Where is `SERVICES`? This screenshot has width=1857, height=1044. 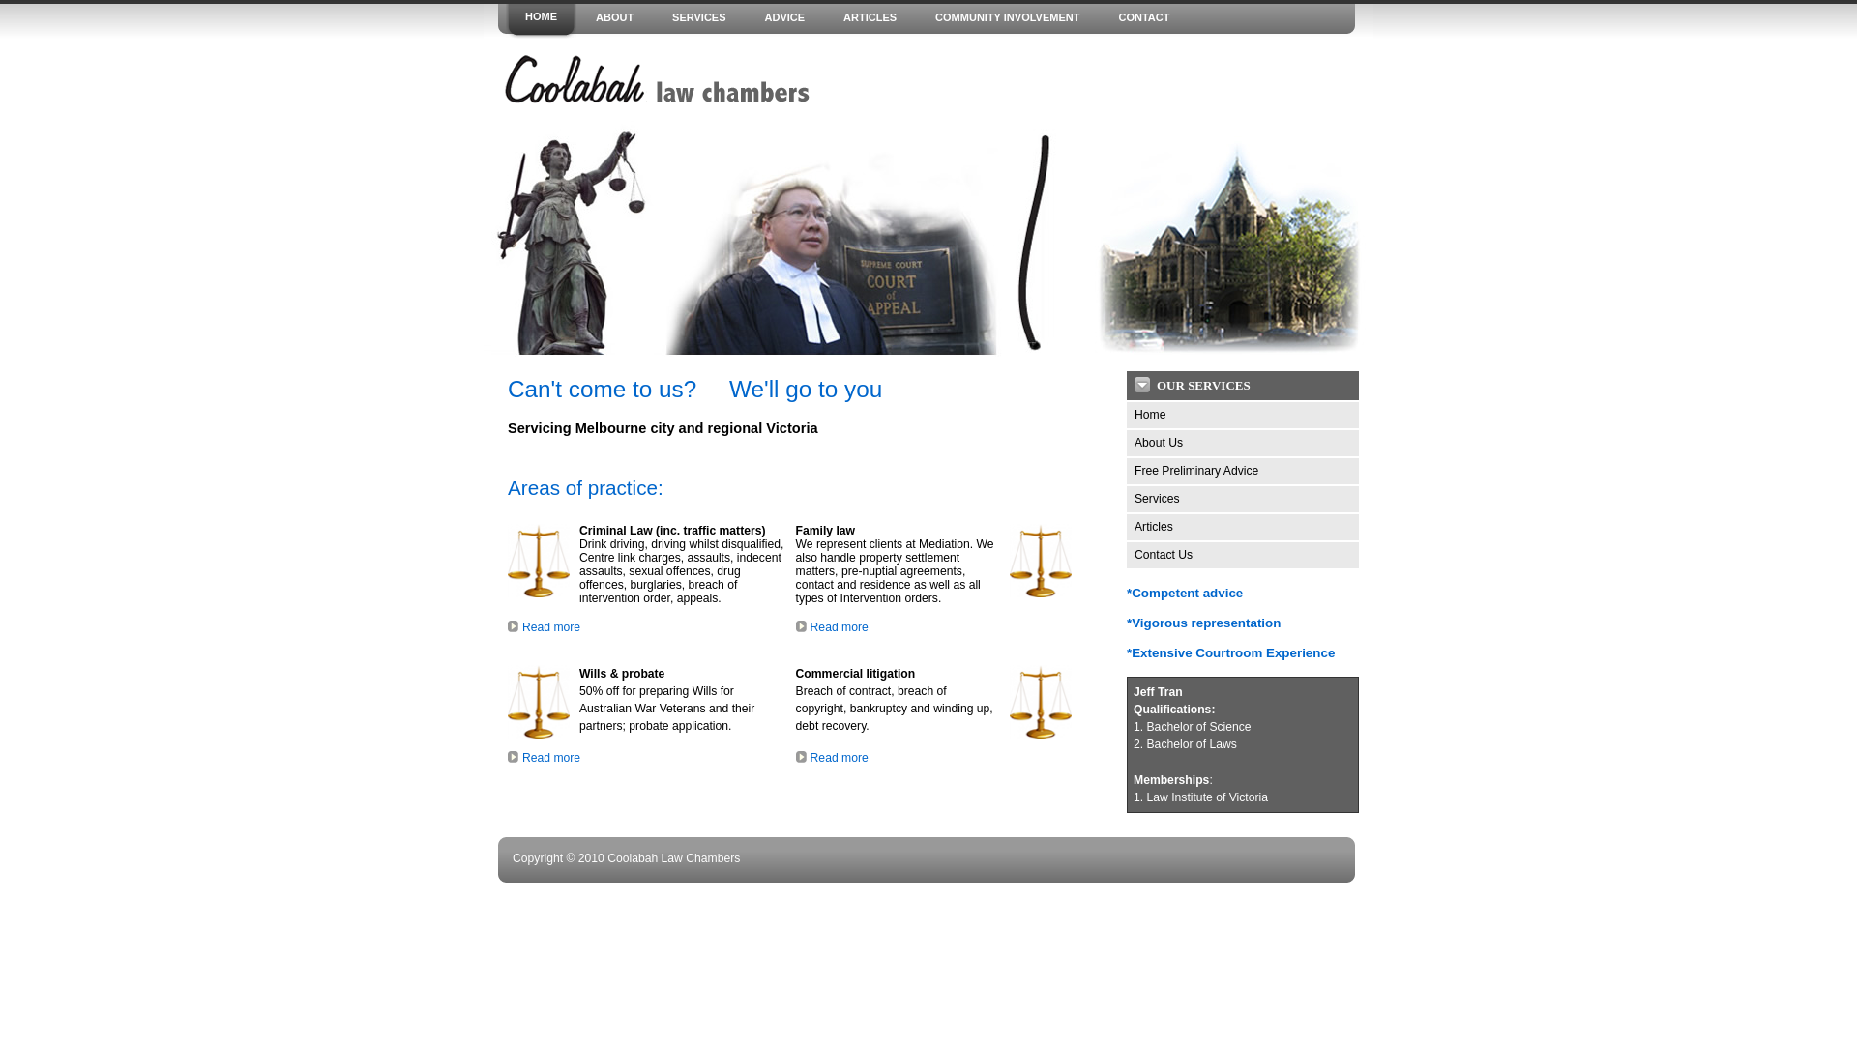 SERVICES is located at coordinates (698, 19).